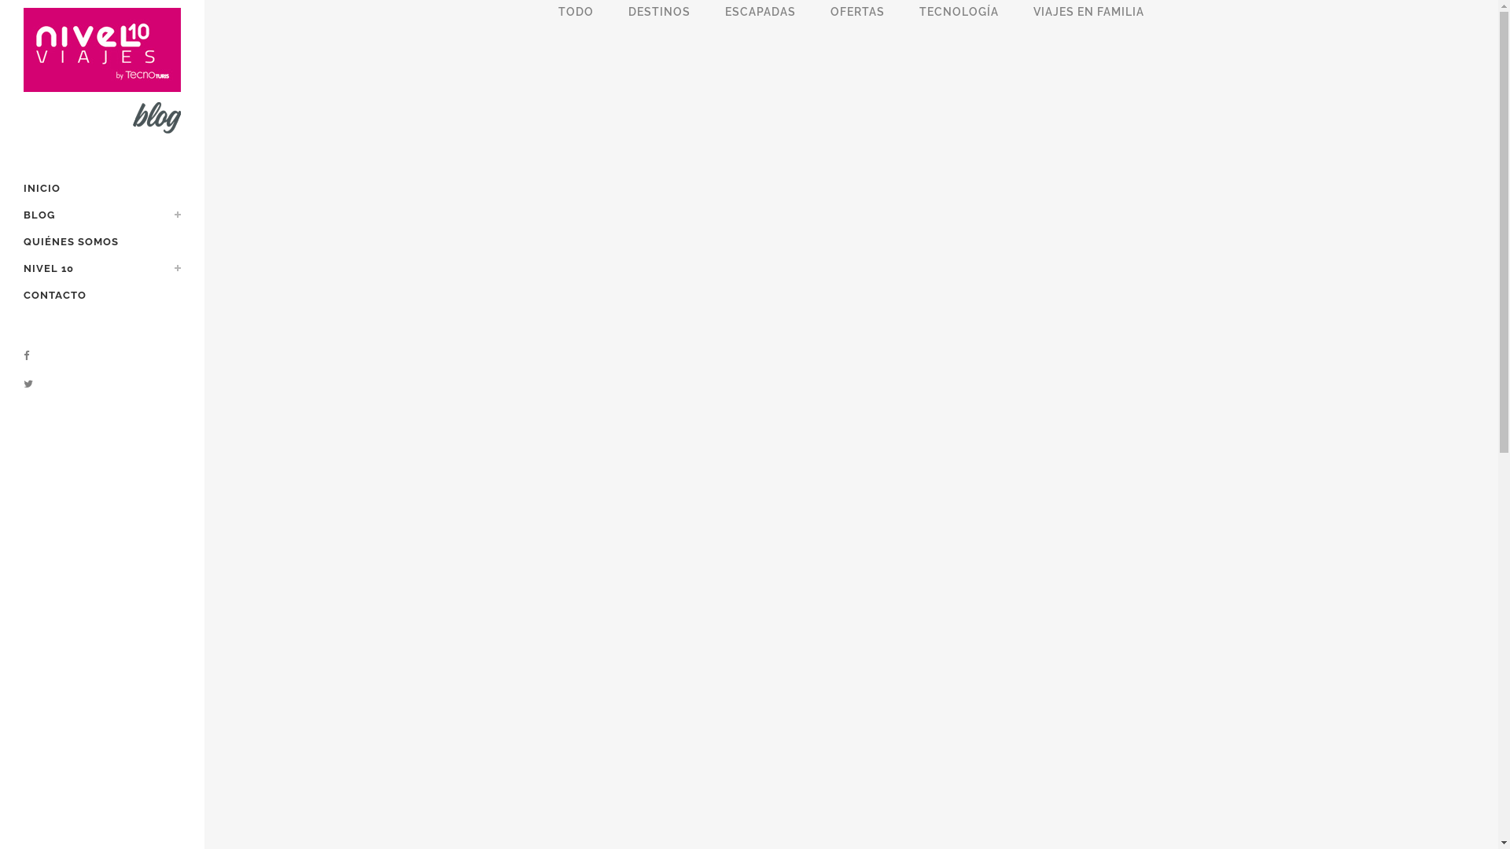 This screenshot has width=1510, height=849. What do you see at coordinates (102, 215) in the screenshot?
I see `BLOG` at bounding box center [102, 215].